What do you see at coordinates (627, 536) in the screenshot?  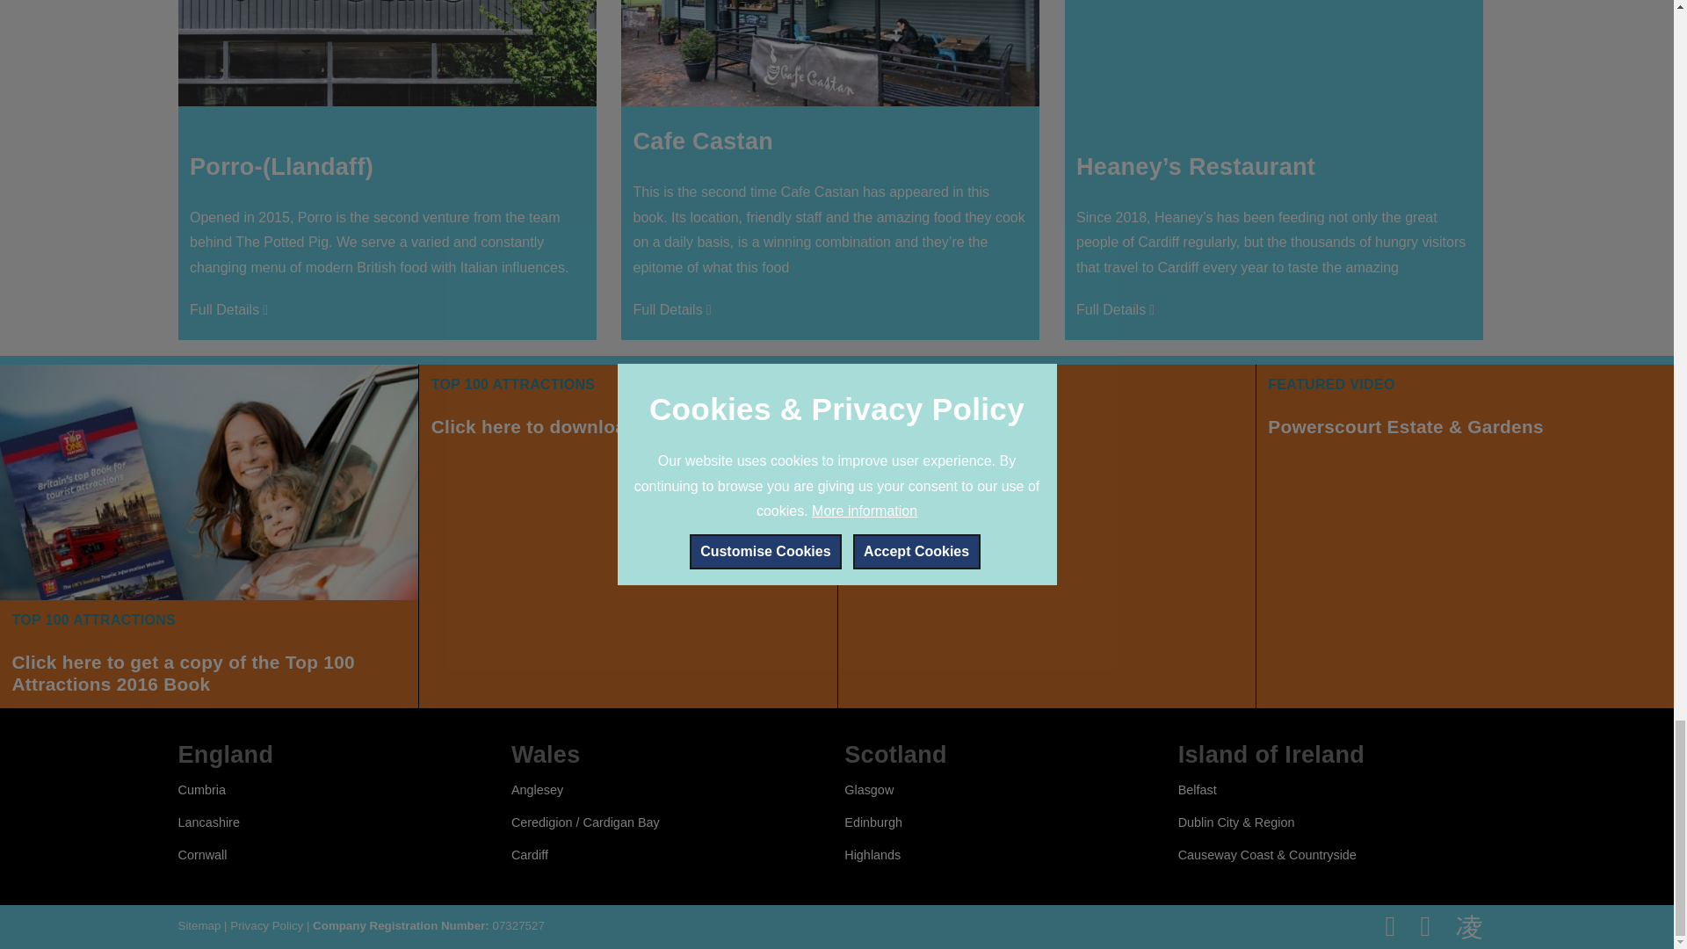 I see `Full Details` at bounding box center [627, 536].